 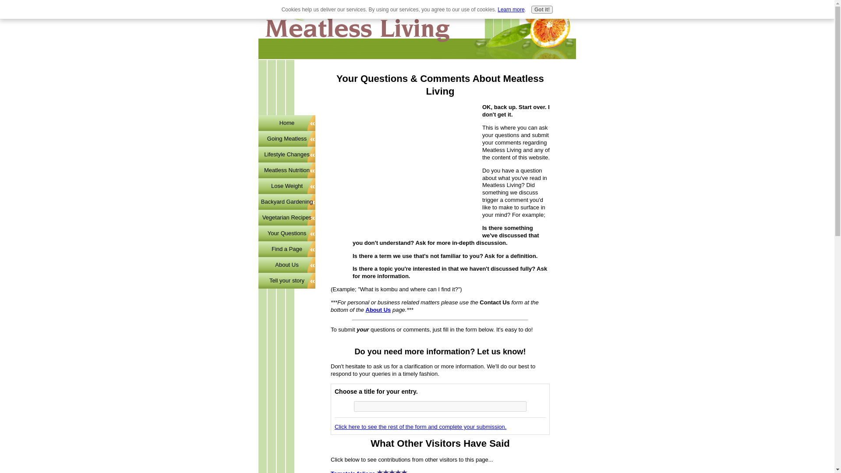 I want to click on Backyard Gardening, so click(x=286, y=201).